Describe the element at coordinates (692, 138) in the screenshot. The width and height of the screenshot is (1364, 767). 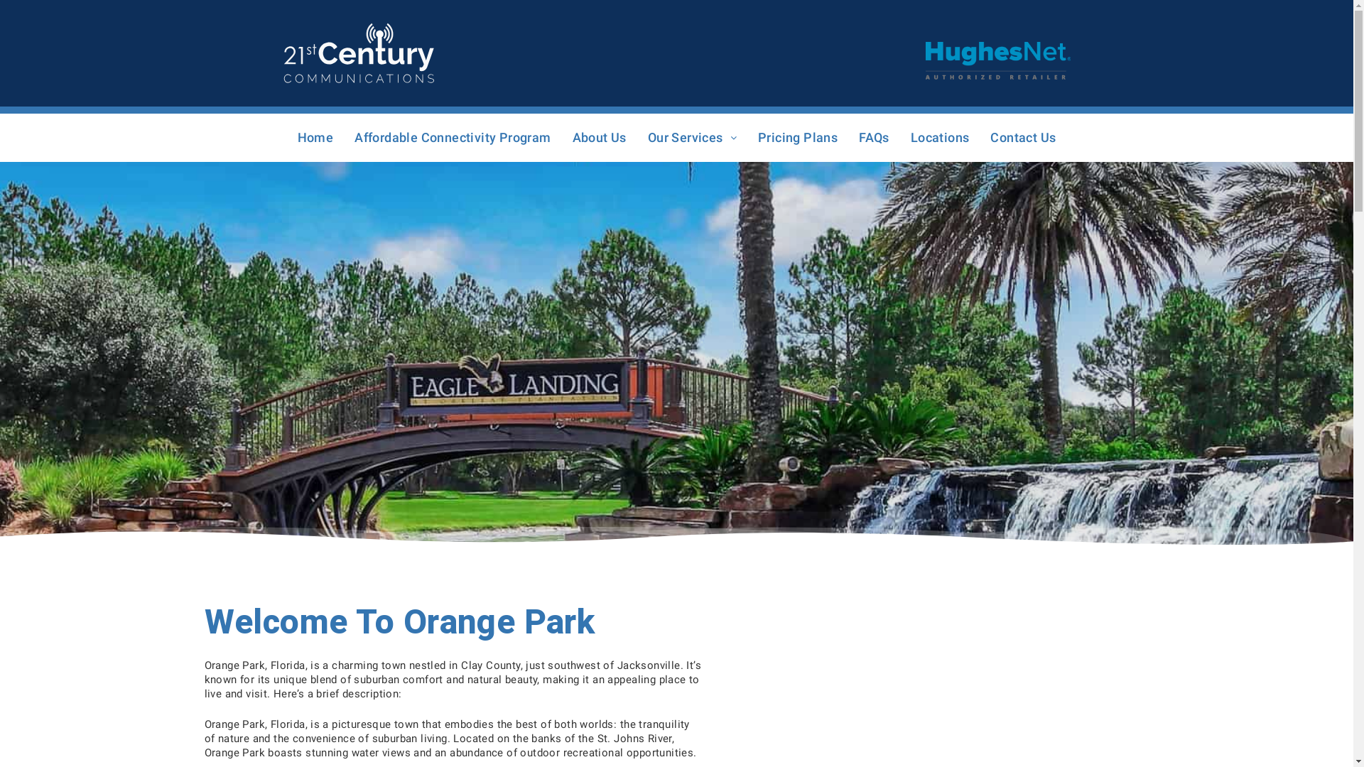
I see `Our Services` at that location.